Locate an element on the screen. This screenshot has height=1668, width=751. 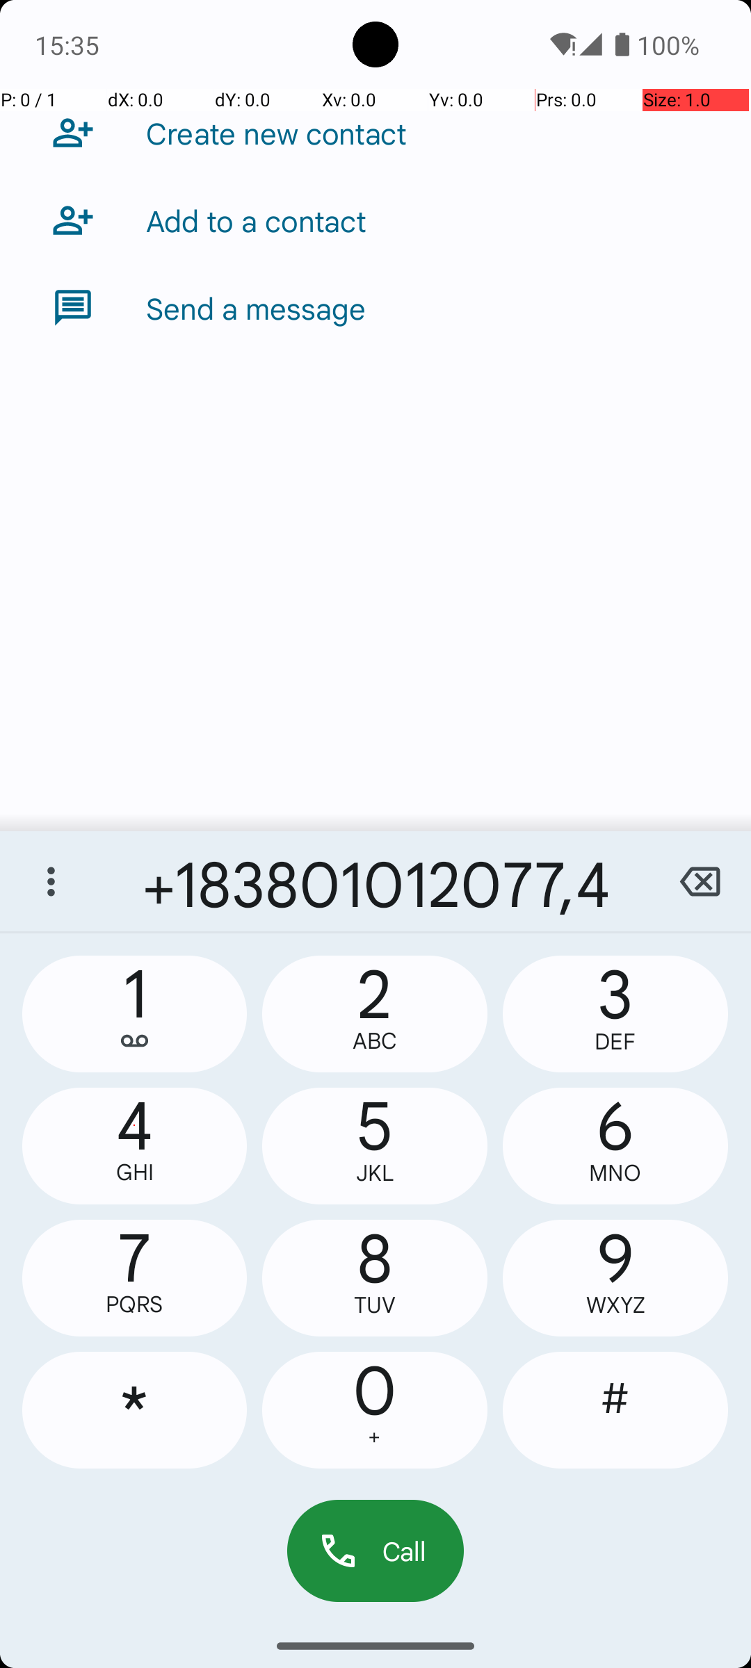
Send a message is located at coordinates (256, 308).